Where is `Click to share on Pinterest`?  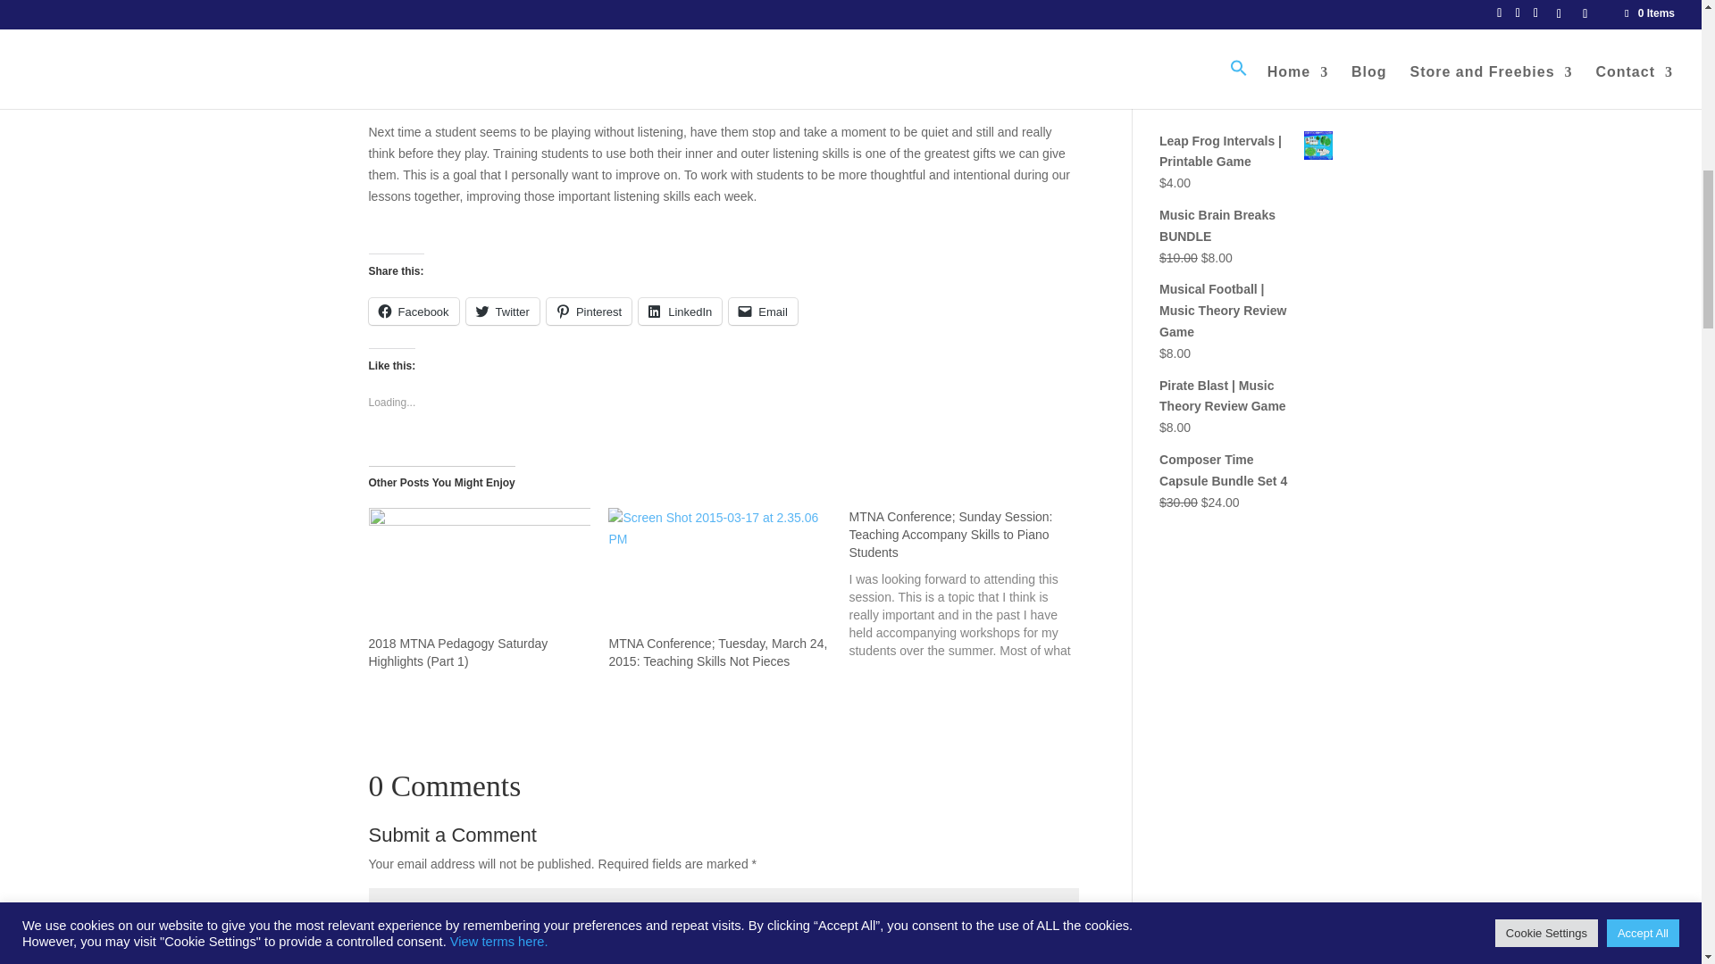 Click to share on Pinterest is located at coordinates (589, 311).